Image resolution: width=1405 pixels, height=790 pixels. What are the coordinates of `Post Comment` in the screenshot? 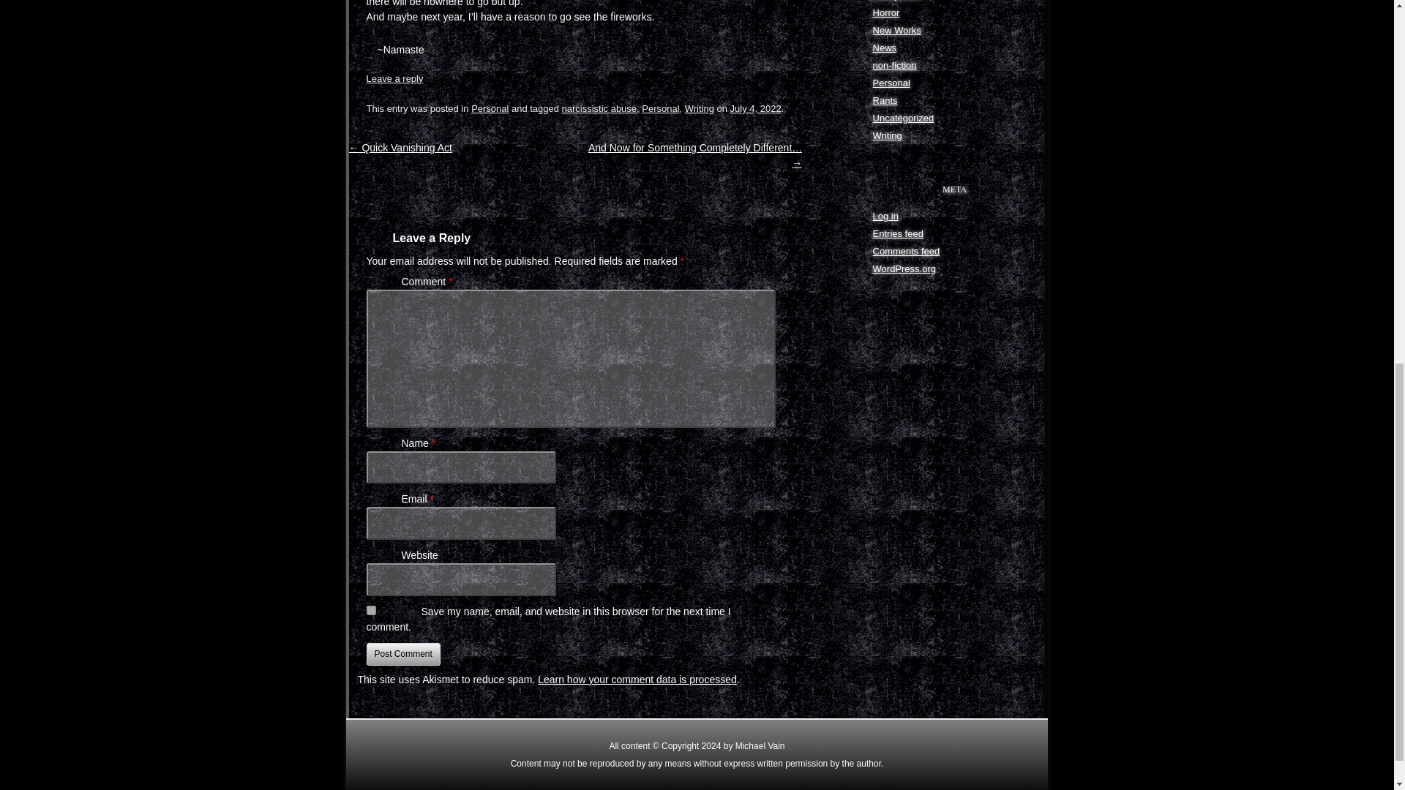 It's located at (402, 654).